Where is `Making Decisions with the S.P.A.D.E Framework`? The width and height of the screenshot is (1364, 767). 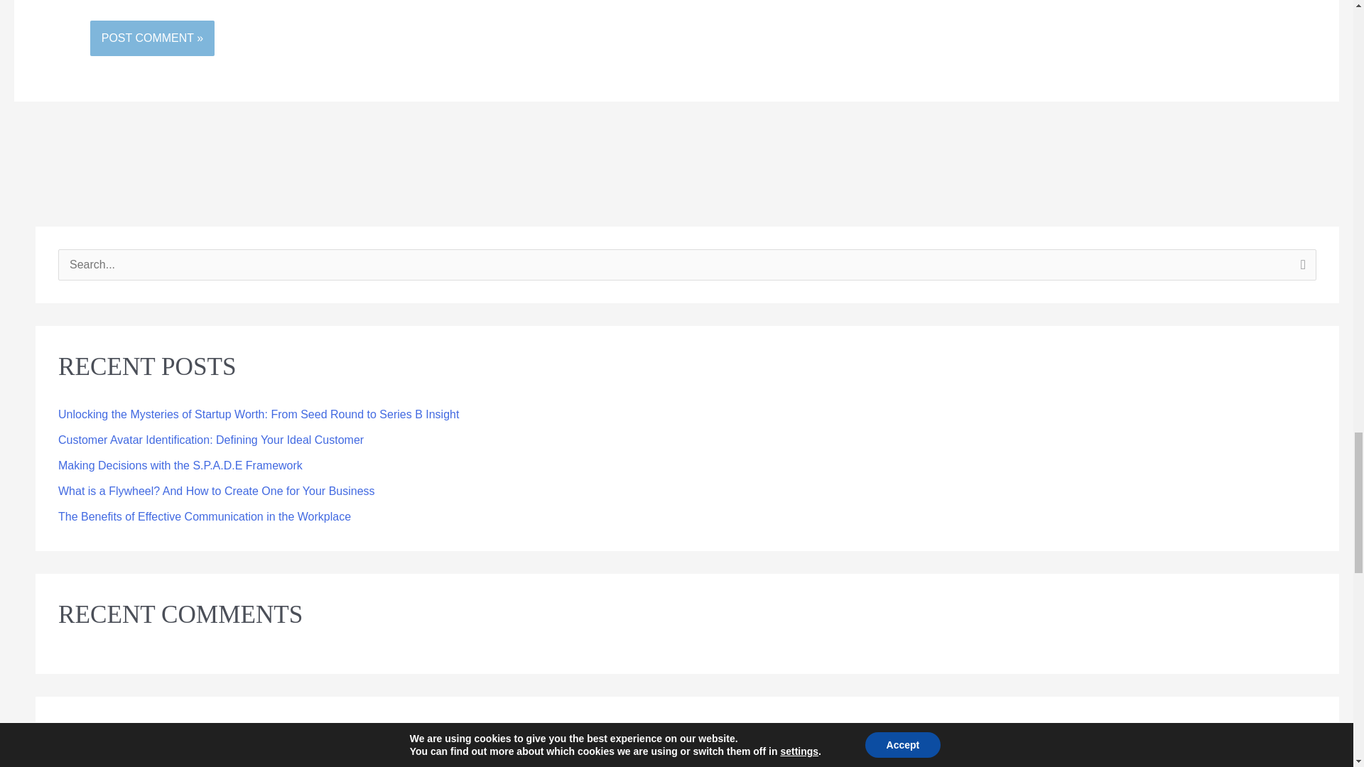
Making Decisions with the S.P.A.D.E Framework is located at coordinates (180, 465).